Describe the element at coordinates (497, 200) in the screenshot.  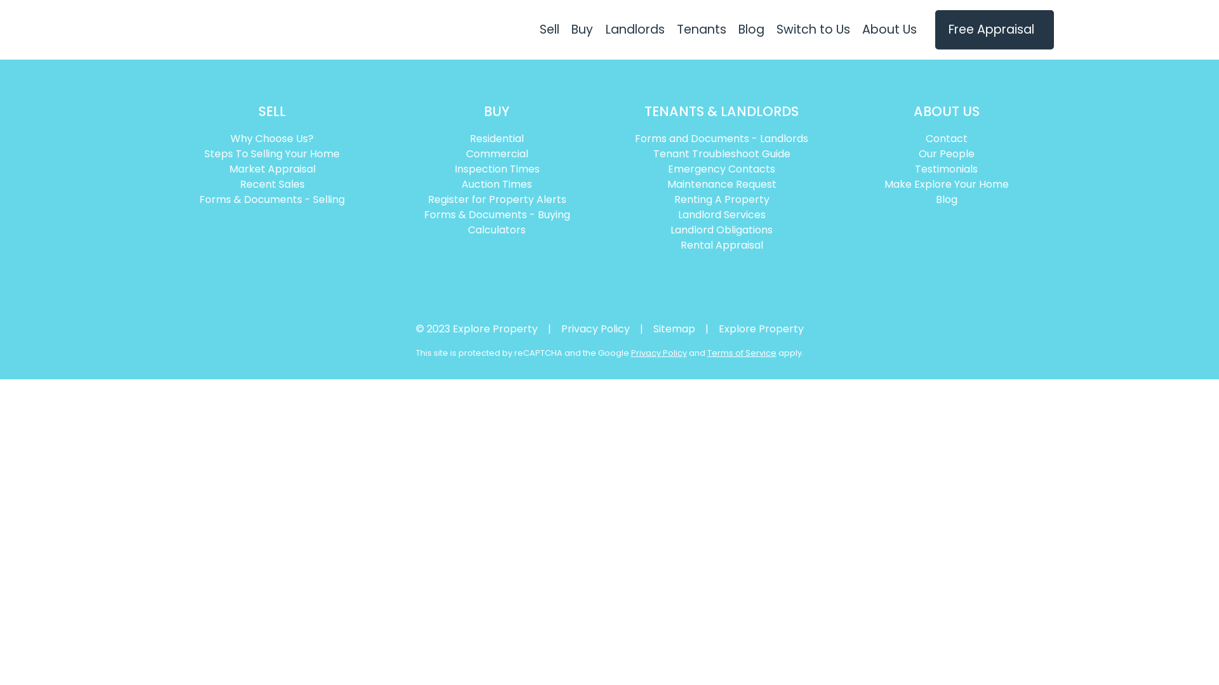
I see `Register for Property Alerts` at that location.